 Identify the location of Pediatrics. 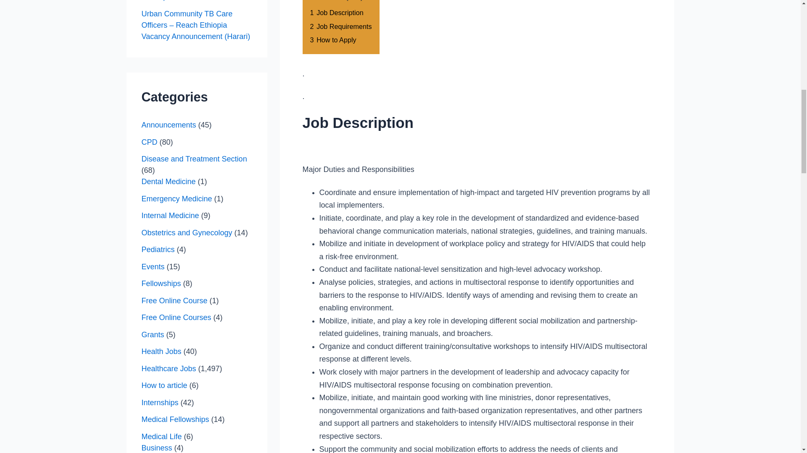
(158, 249).